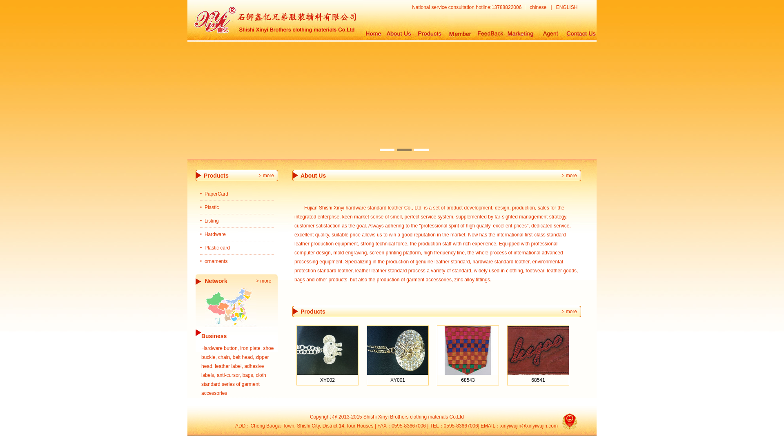 This screenshot has width=784, height=441. Describe the element at coordinates (467, 380) in the screenshot. I see `68543` at that location.